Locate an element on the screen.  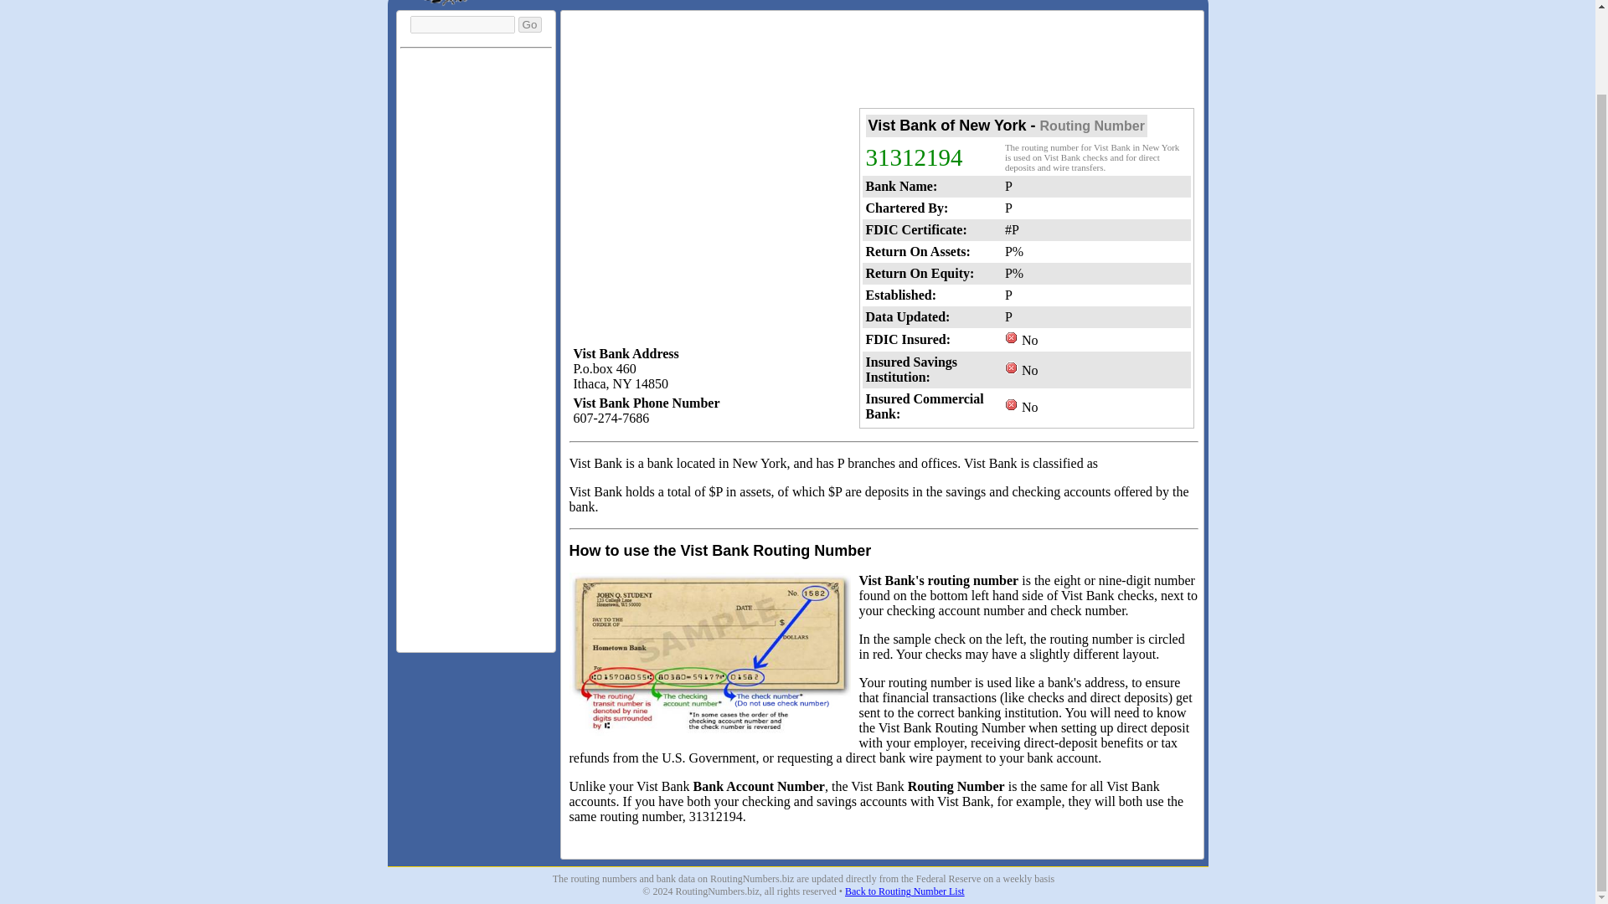
Advertisement is located at coordinates (883, 62).